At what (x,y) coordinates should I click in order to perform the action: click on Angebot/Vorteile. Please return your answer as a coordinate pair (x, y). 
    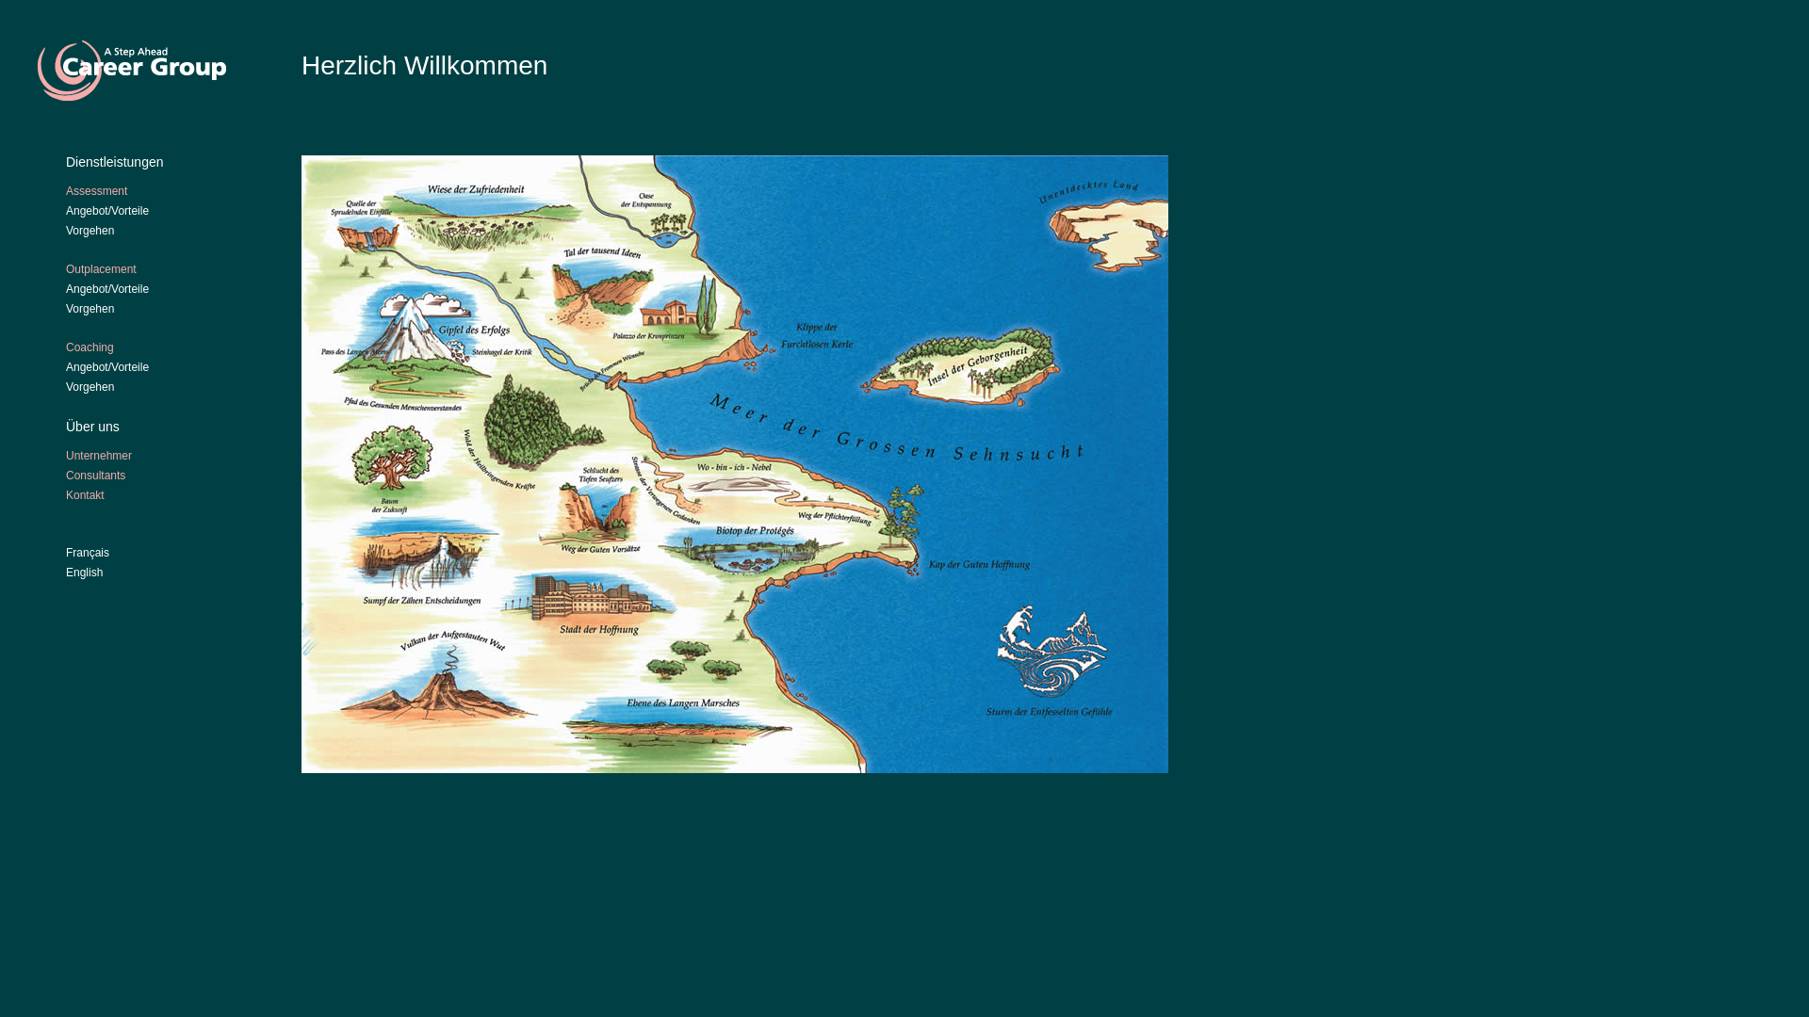
    Looking at the image, I should click on (107, 367).